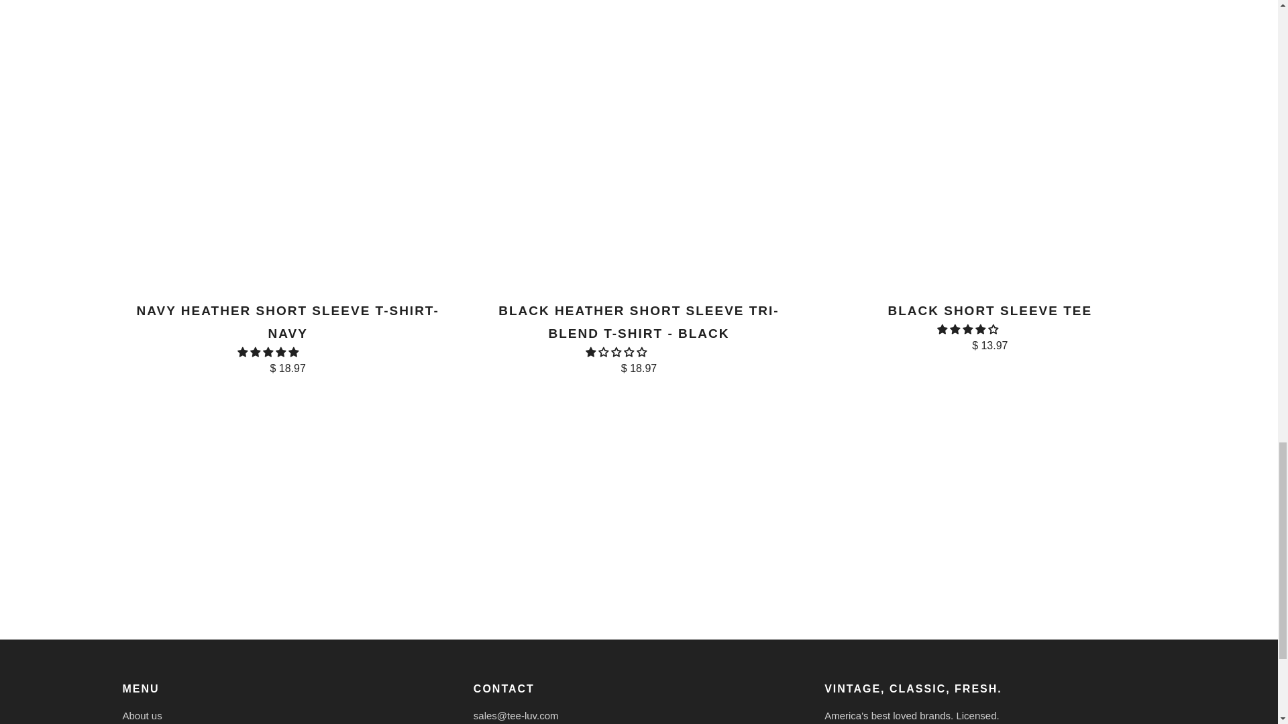 The width and height of the screenshot is (1288, 724). Describe the element at coordinates (287, 337) in the screenshot. I see `Navy Heather Short Sleeve T-Shirt- Navy` at that location.